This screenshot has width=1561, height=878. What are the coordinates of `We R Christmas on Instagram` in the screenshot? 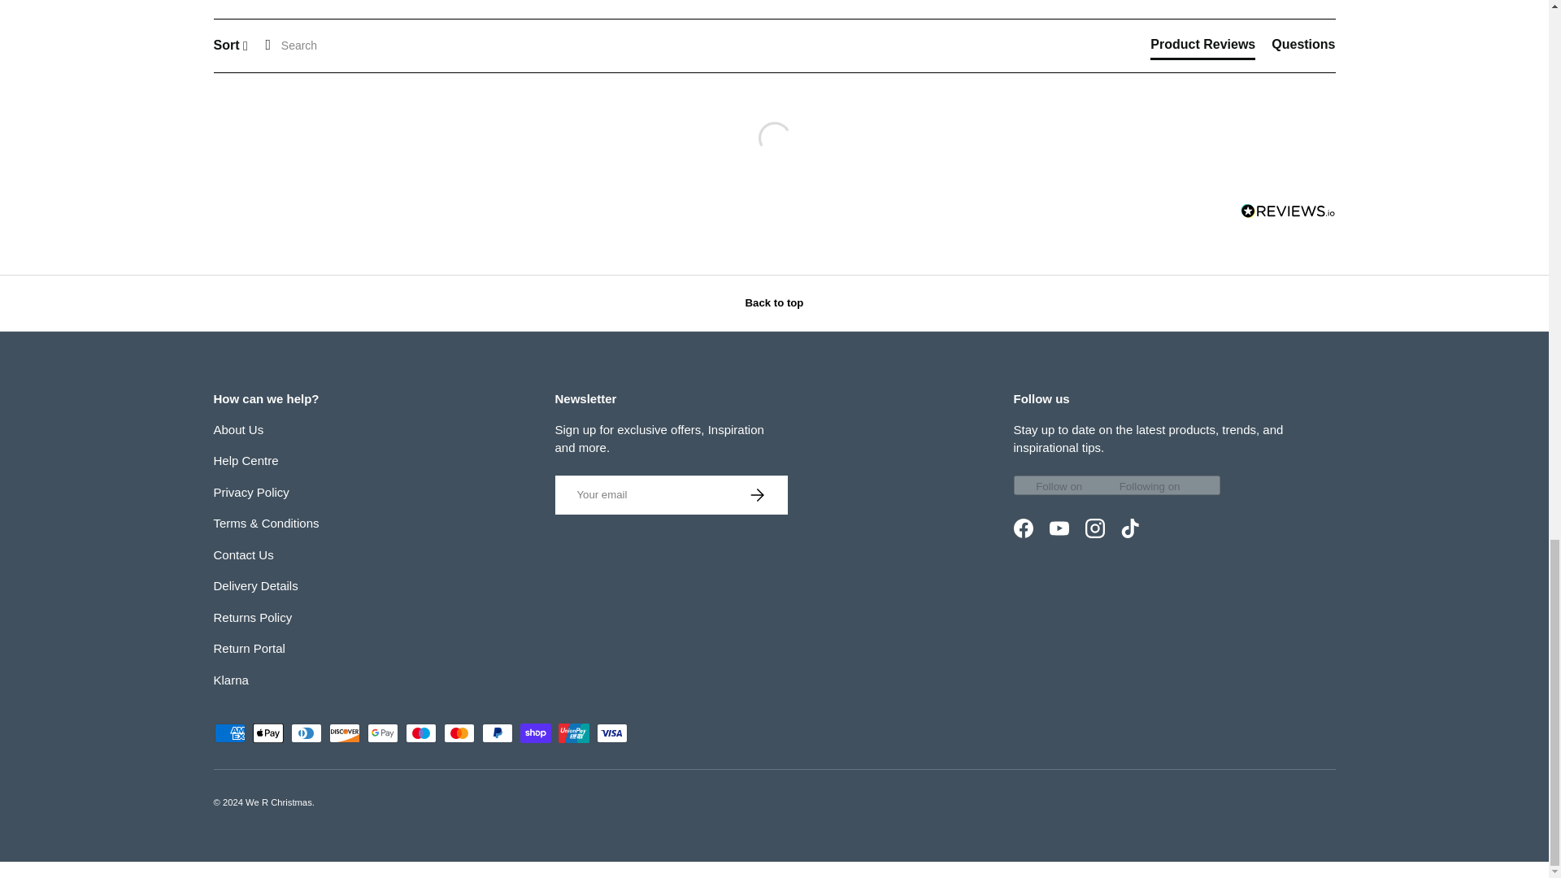 It's located at (1094, 528).